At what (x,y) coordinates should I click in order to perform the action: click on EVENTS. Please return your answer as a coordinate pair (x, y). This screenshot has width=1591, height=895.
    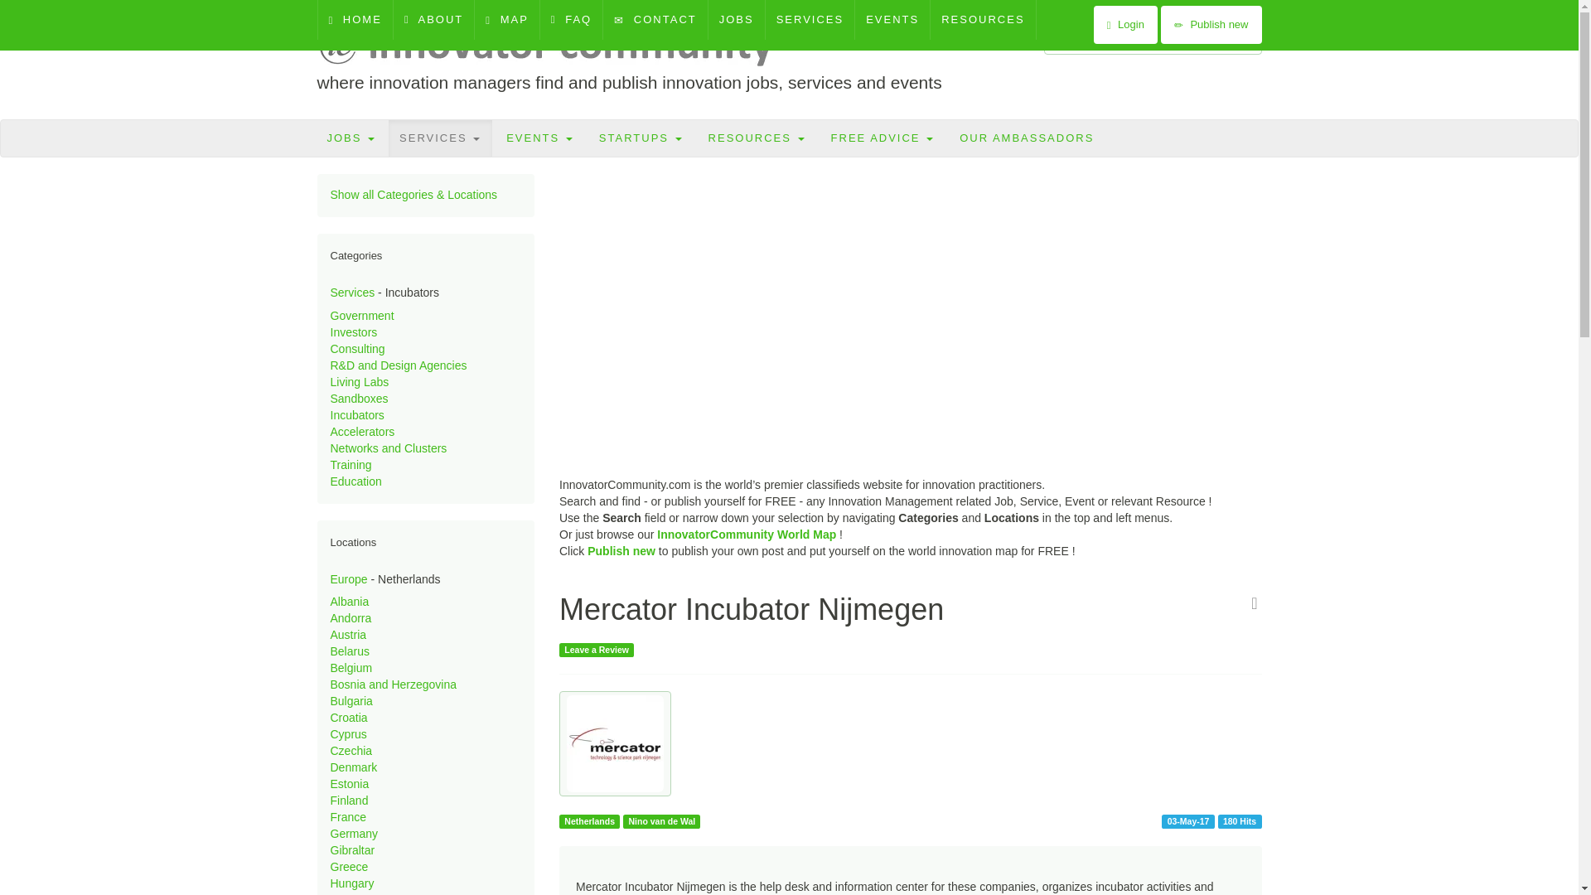
    Looking at the image, I should click on (539, 138).